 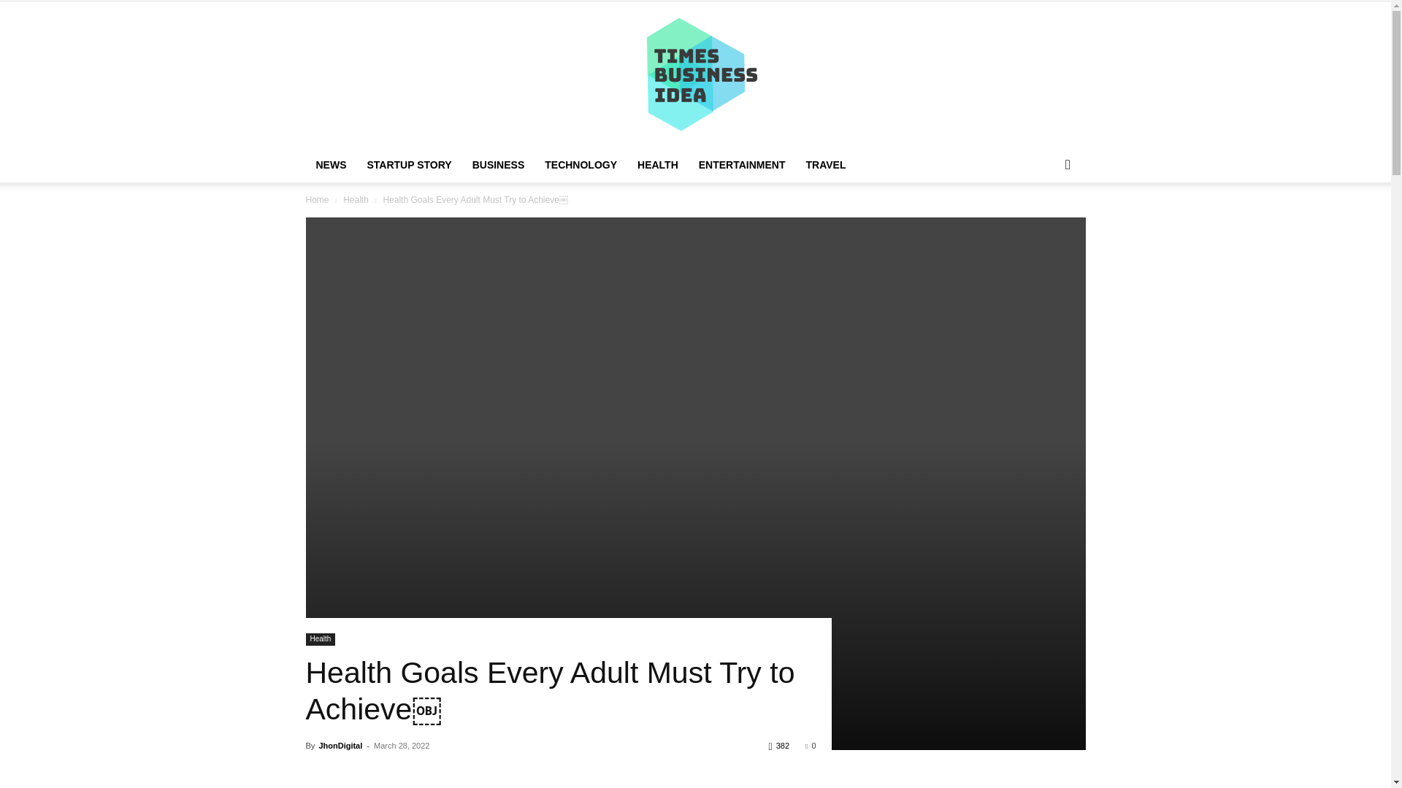 What do you see at coordinates (330, 164) in the screenshot?
I see `NEWS` at bounding box center [330, 164].